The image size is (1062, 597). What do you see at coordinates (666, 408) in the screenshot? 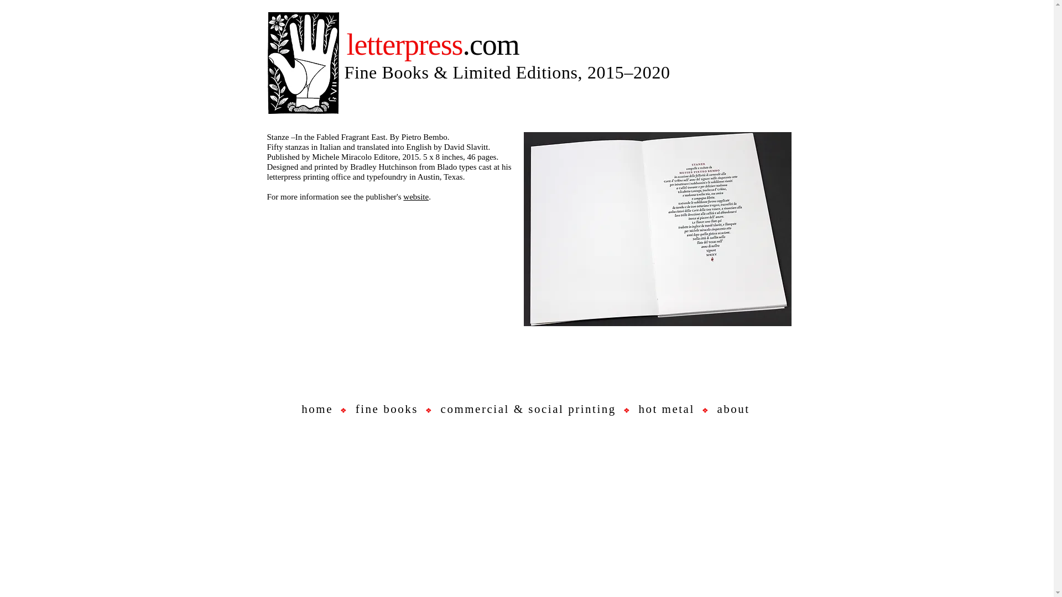
I see `hot metal` at bounding box center [666, 408].